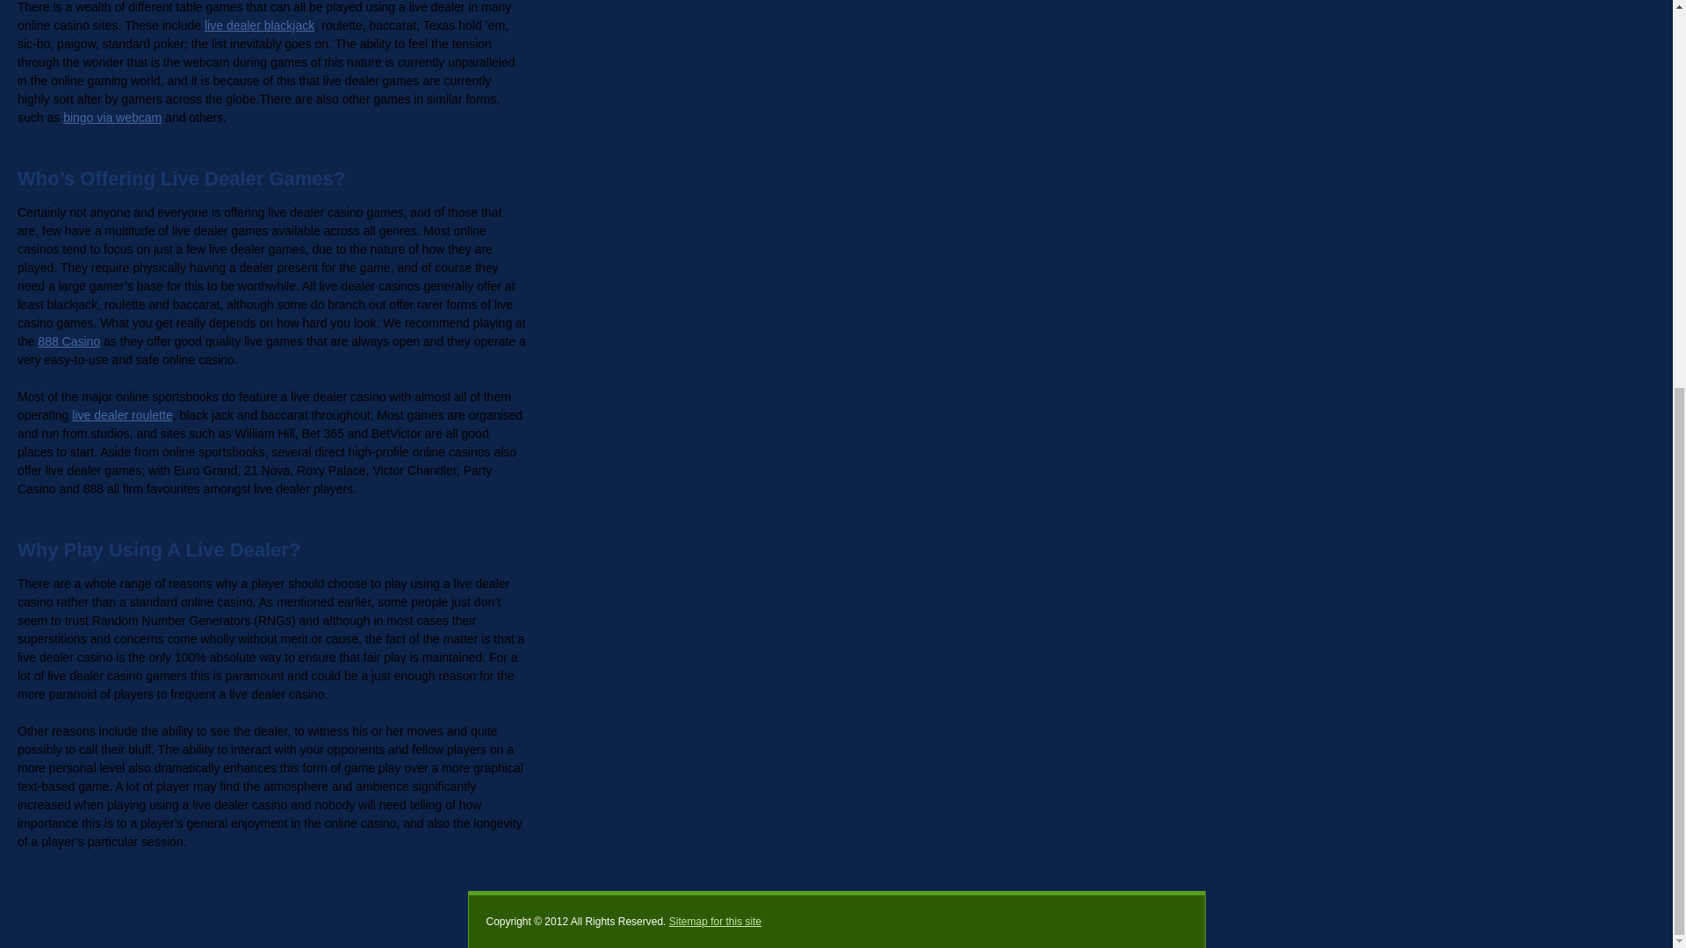  I want to click on 888 Casino, so click(68, 341).